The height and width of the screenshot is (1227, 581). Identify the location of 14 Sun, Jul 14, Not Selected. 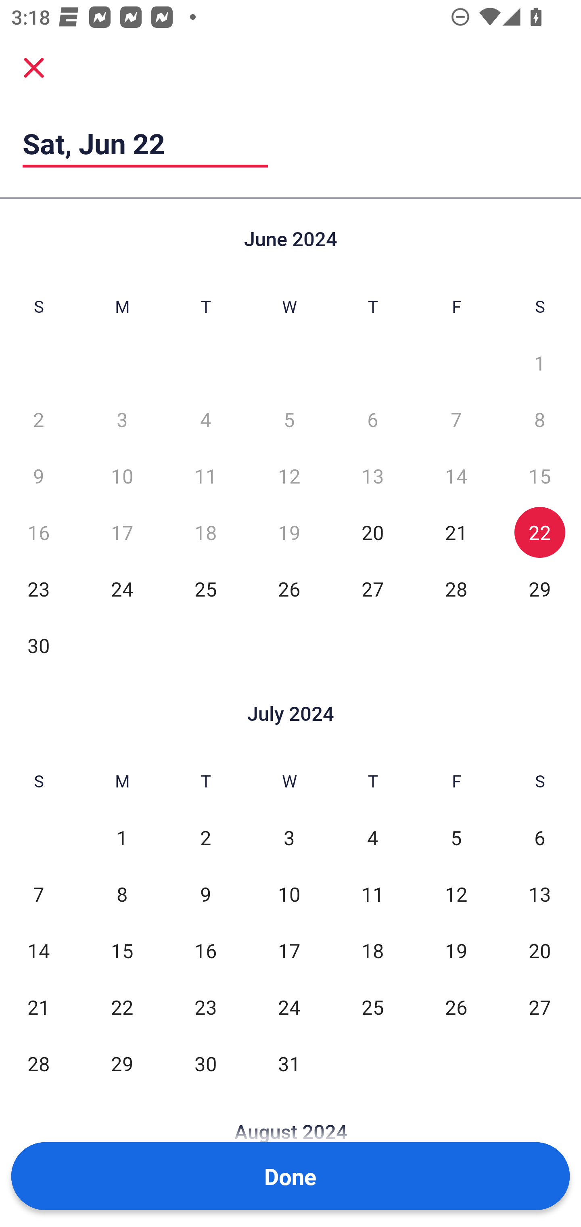
(38, 951).